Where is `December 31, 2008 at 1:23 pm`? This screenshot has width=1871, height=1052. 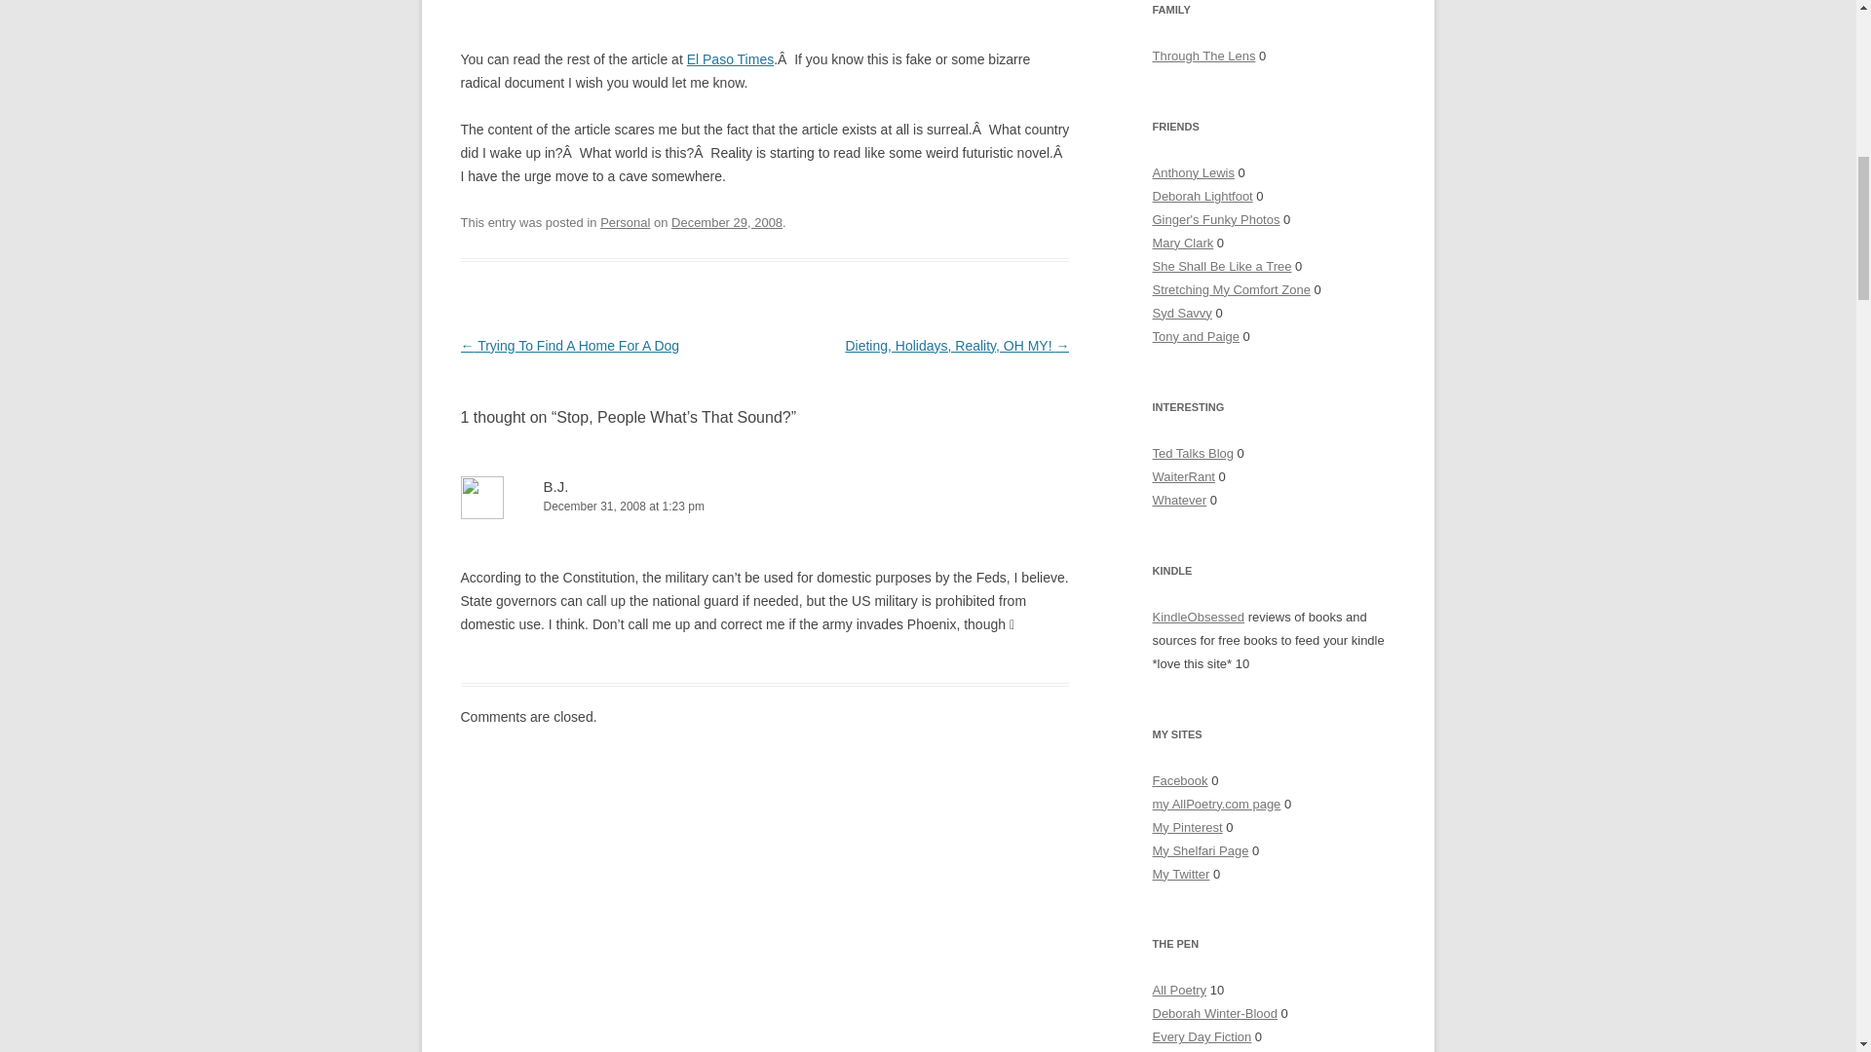
December 31, 2008 at 1:23 pm is located at coordinates (764, 507).